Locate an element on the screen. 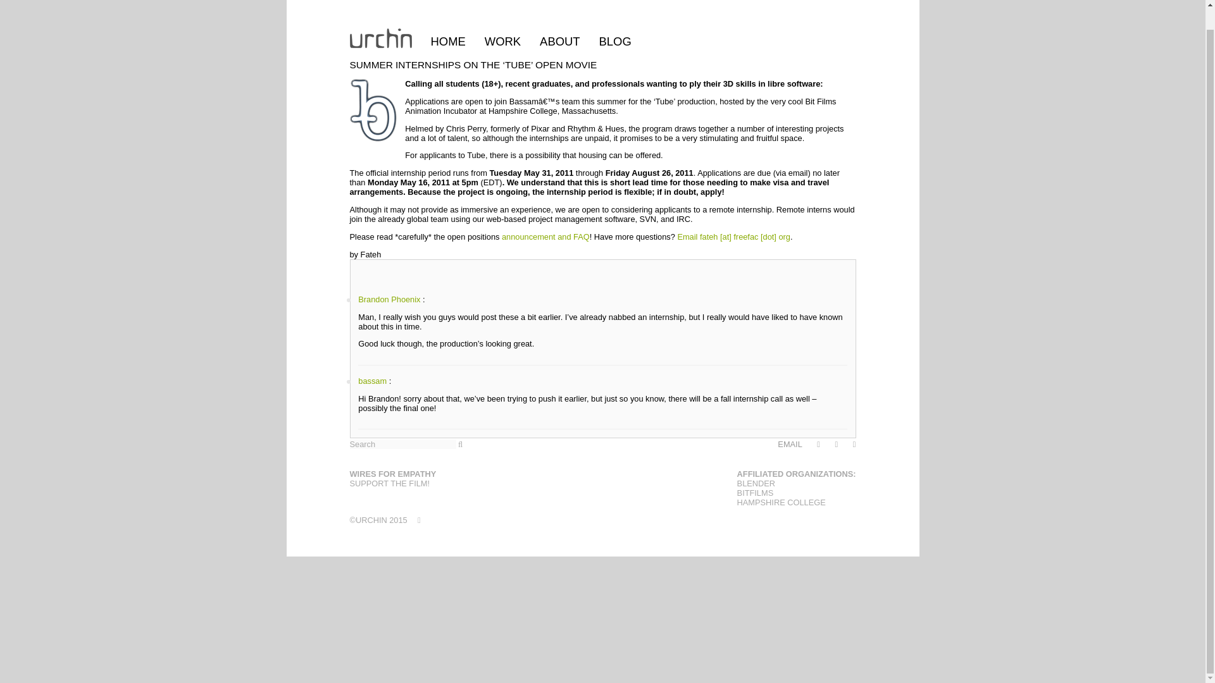  WORK is located at coordinates (502, 20).